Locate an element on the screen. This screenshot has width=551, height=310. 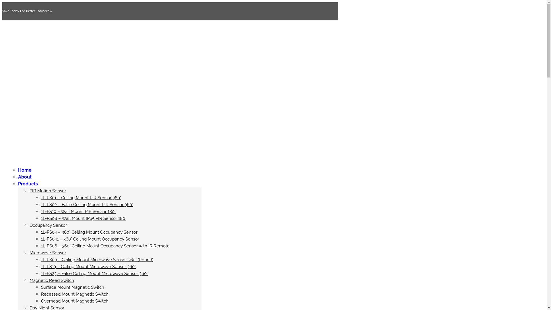
Overhead Mount Magnetic Switch is located at coordinates (75, 301).